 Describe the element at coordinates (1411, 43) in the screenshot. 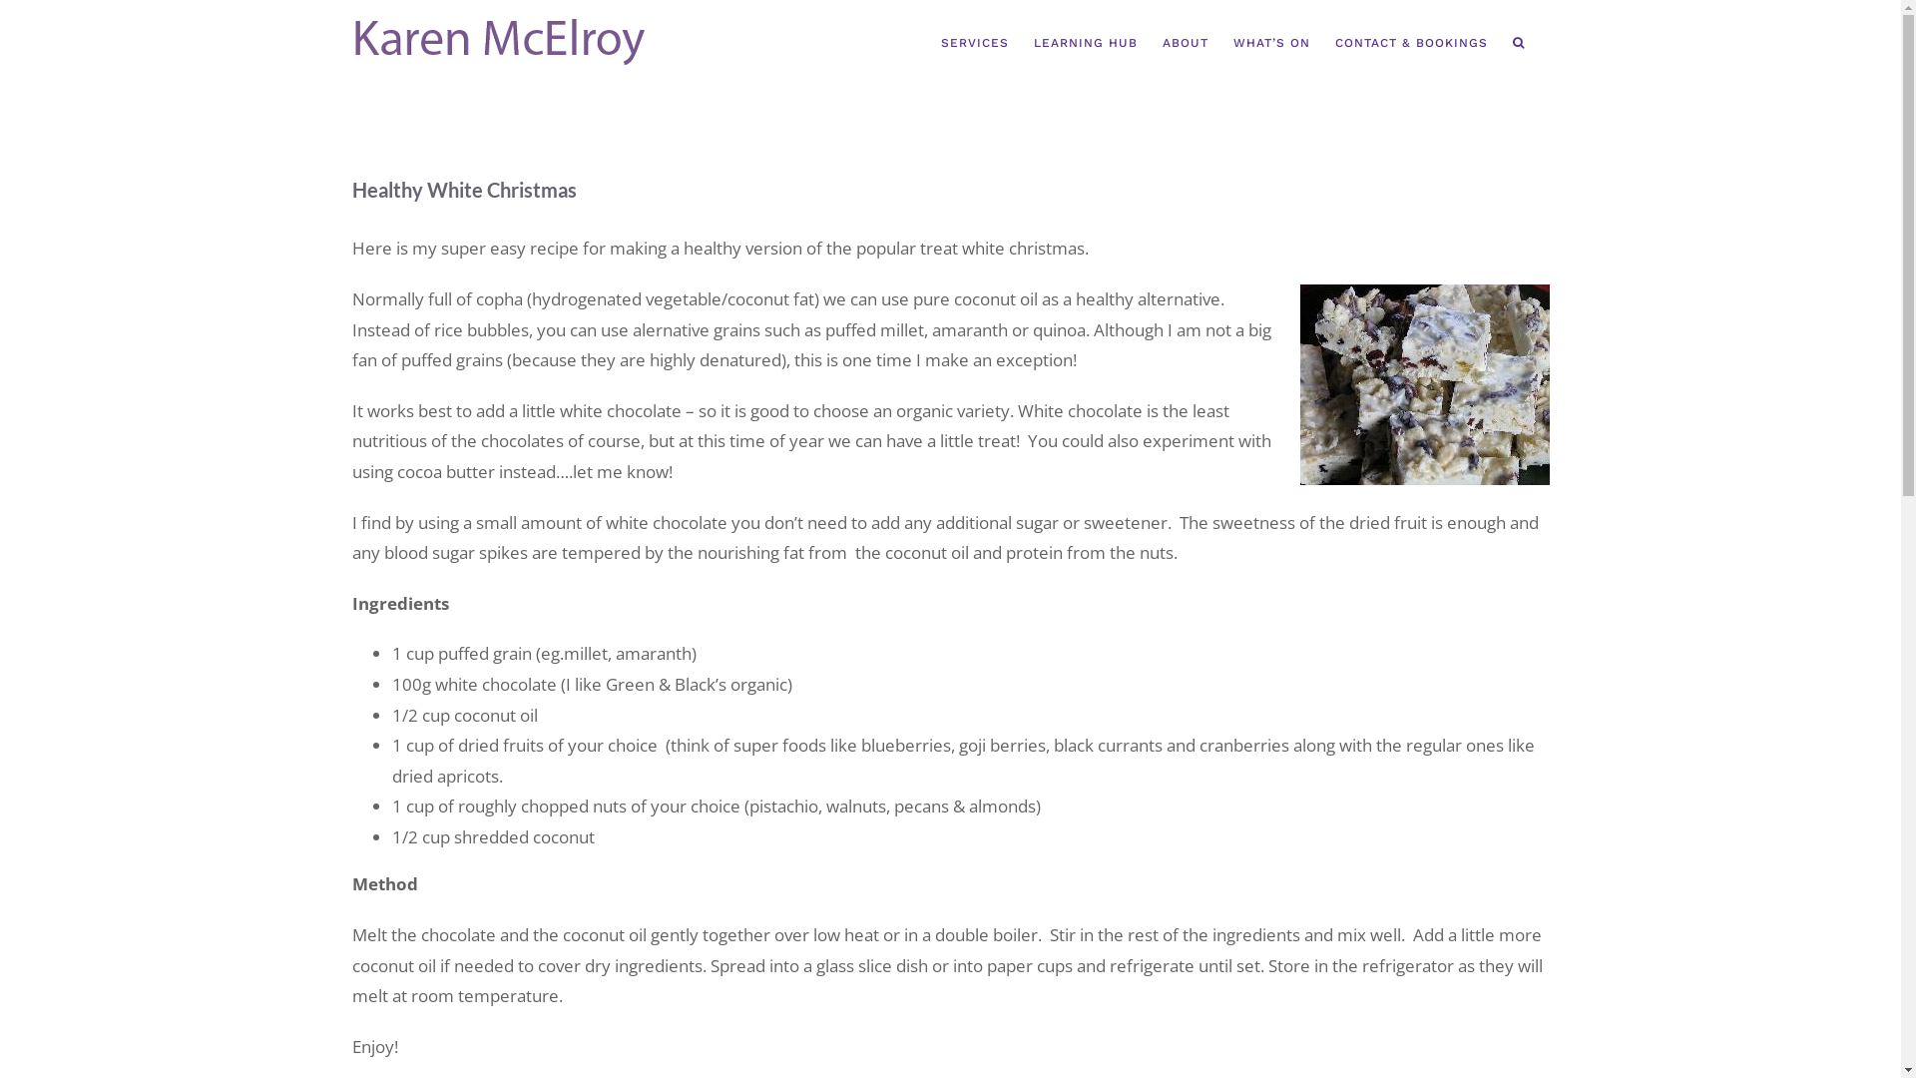

I see `CONTACT & BOOKINGS` at that location.